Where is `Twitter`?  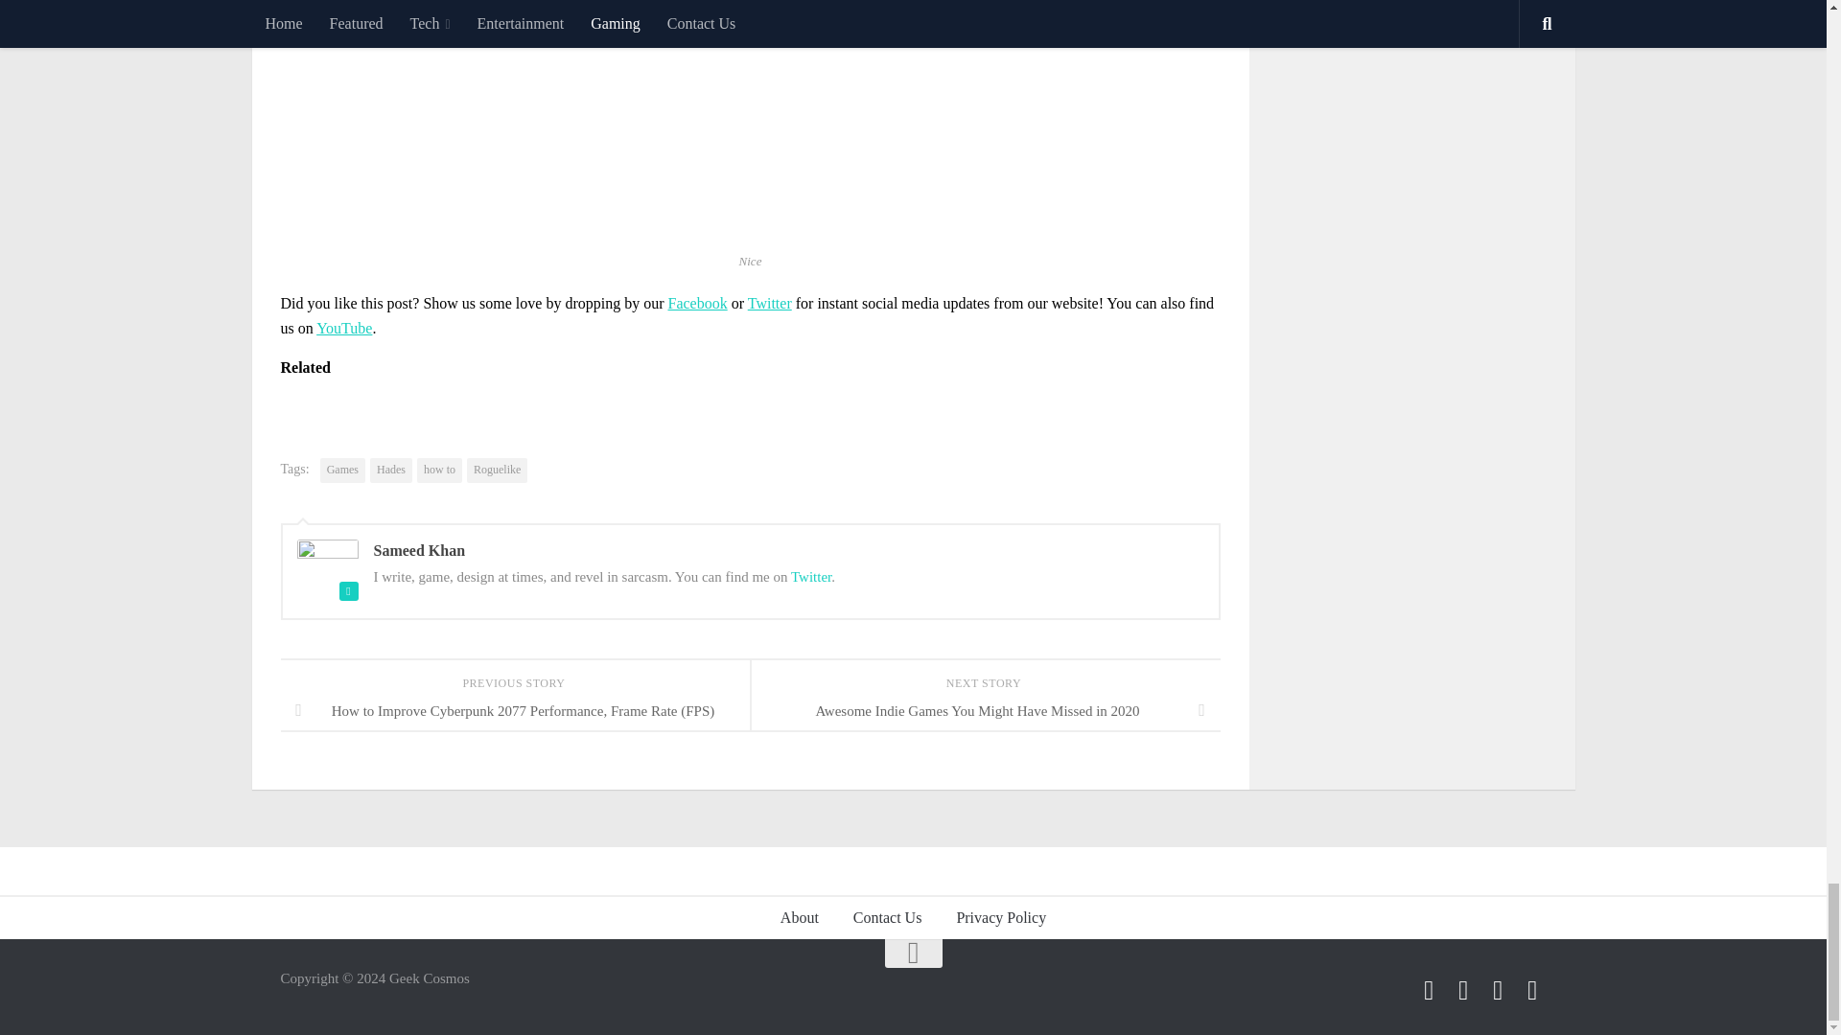 Twitter is located at coordinates (1463, 990).